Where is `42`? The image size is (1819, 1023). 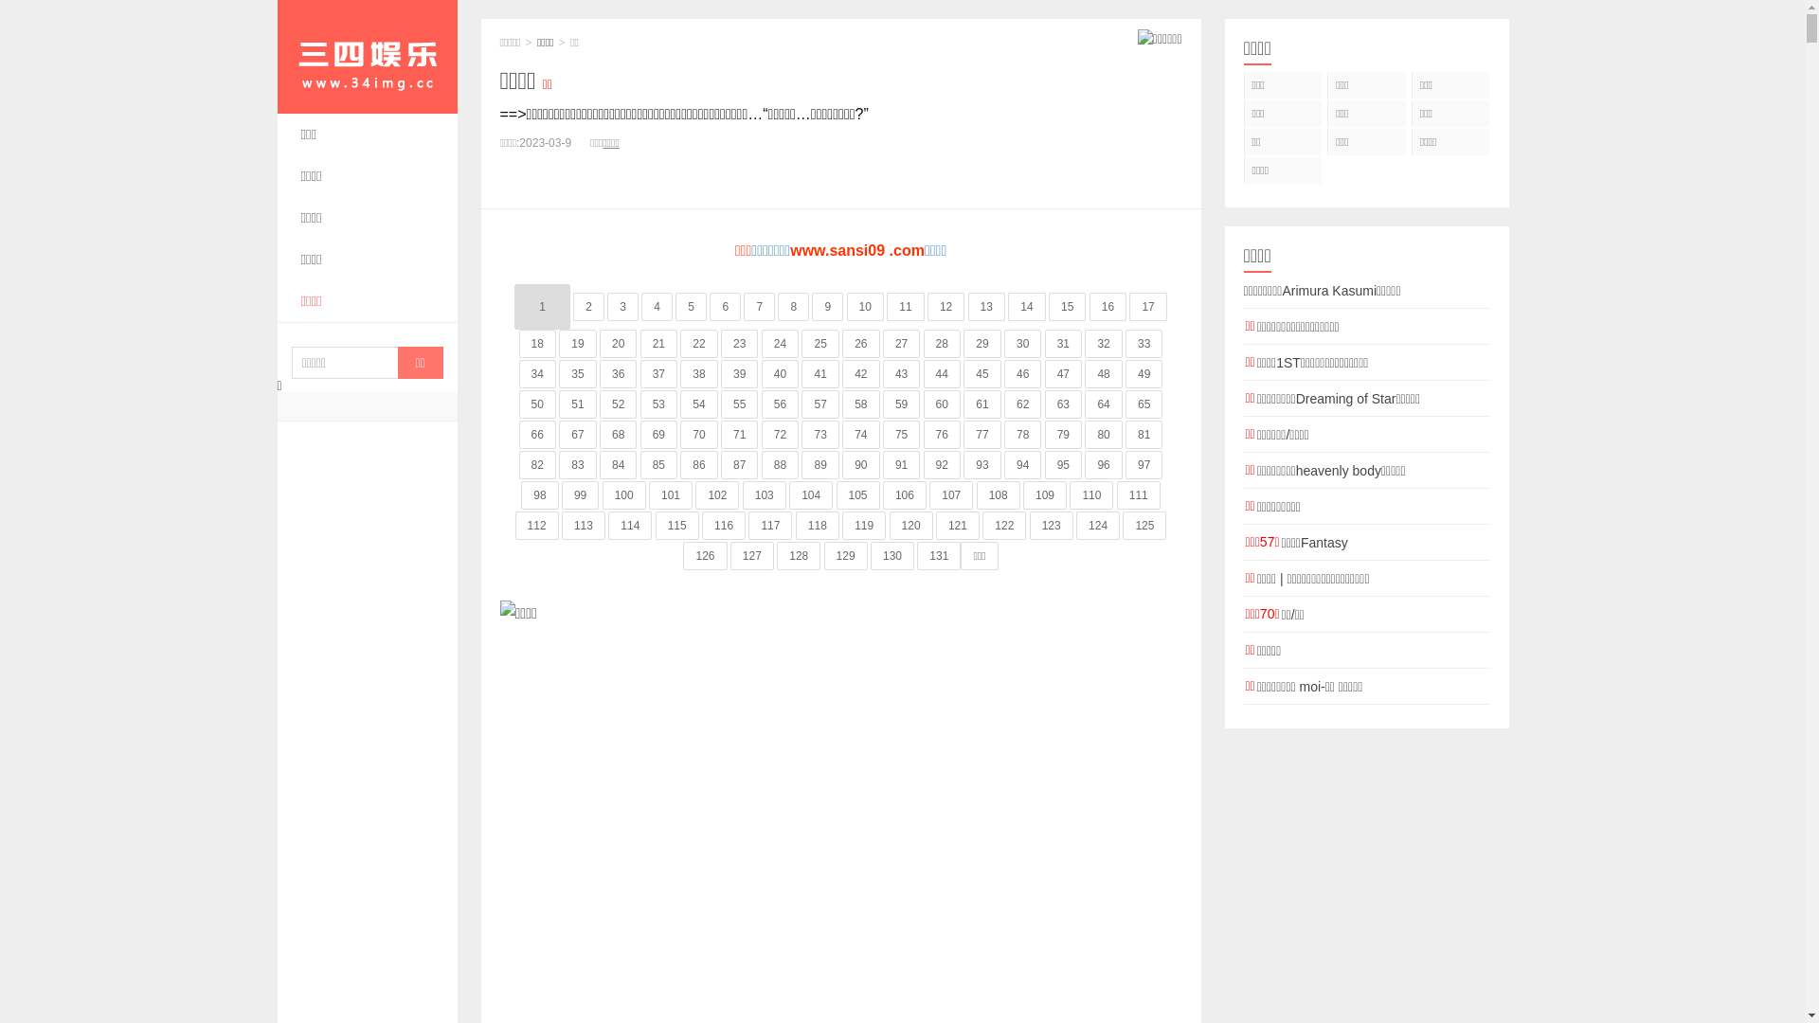
42 is located at coordinates (860, 374).